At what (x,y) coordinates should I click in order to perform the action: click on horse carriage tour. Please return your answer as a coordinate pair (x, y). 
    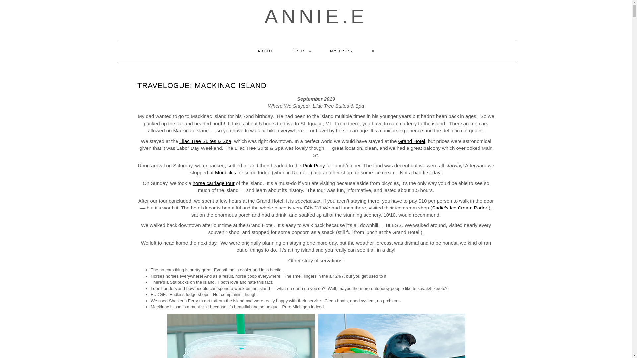
    Looking at the image, I should click on (214, 183).